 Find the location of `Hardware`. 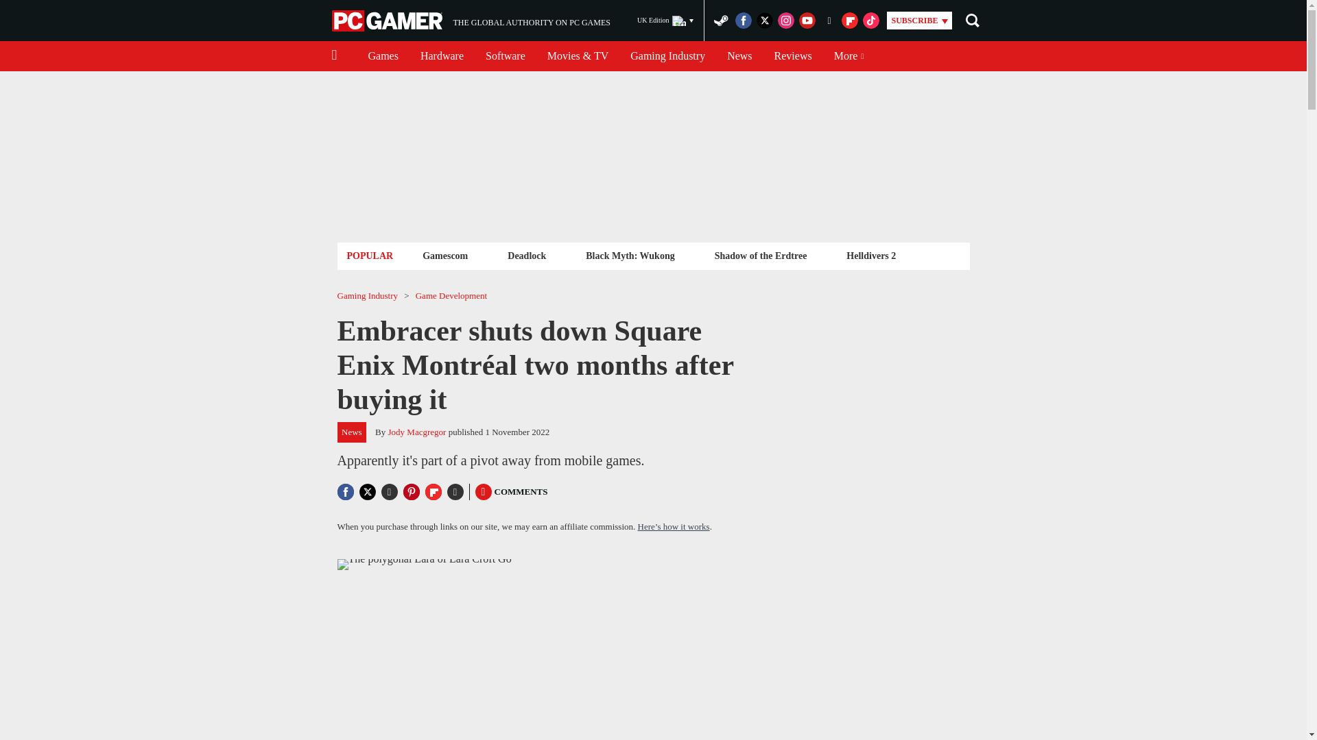

Hardware is located at coordinates (793, 56).